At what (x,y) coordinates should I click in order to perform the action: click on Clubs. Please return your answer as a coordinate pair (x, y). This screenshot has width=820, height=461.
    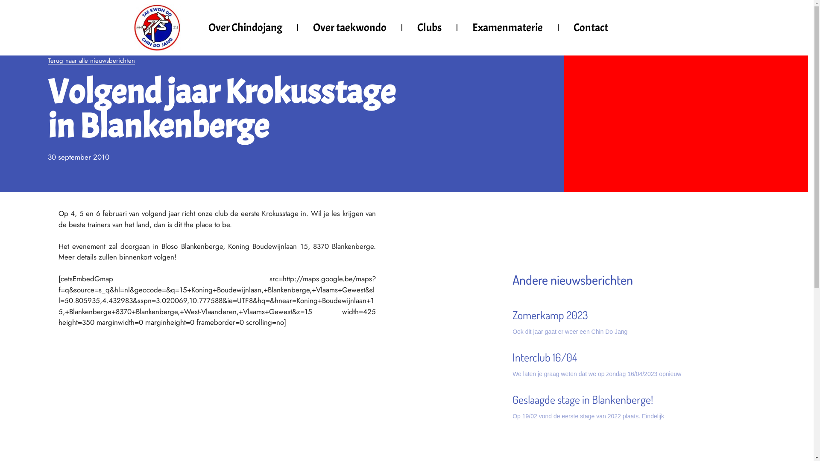
    Looking at the image, I should click on (430, 28).